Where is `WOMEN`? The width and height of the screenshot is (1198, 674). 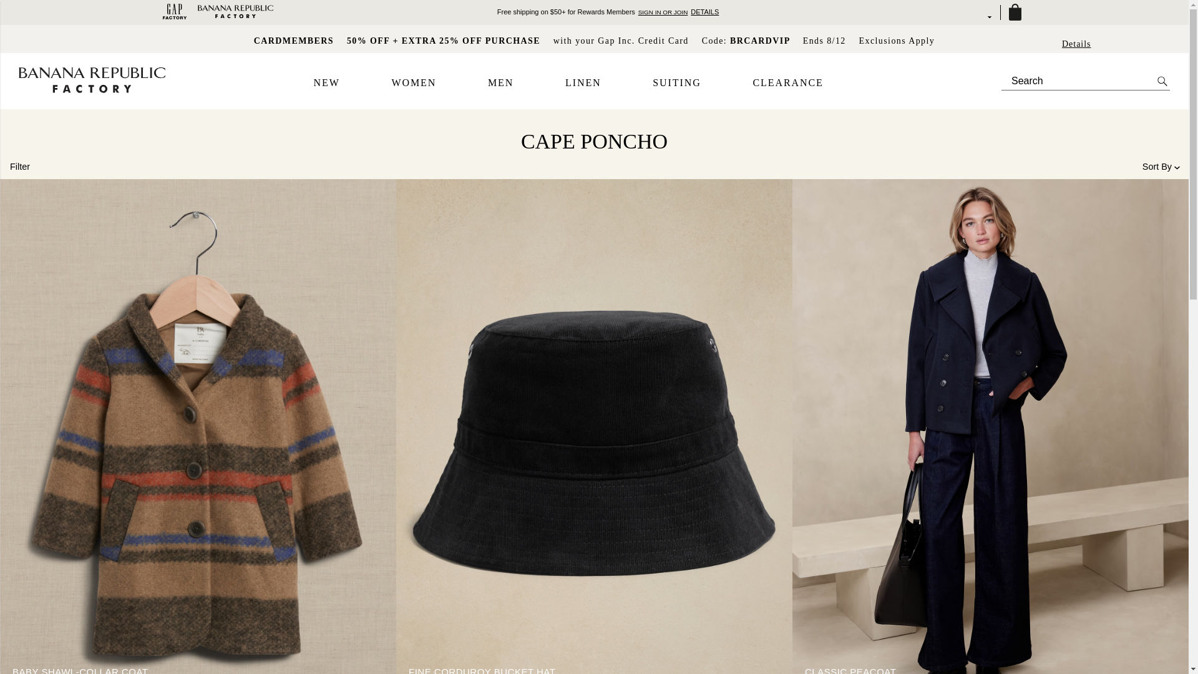
WOMEN is located at coordinates (413, 83).